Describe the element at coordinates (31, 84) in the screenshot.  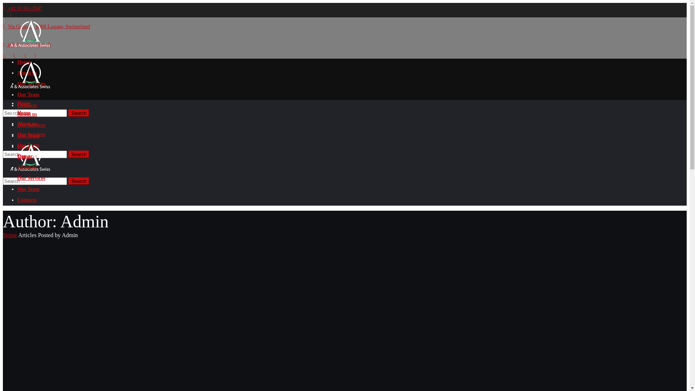
I see `Our Services` at that location.